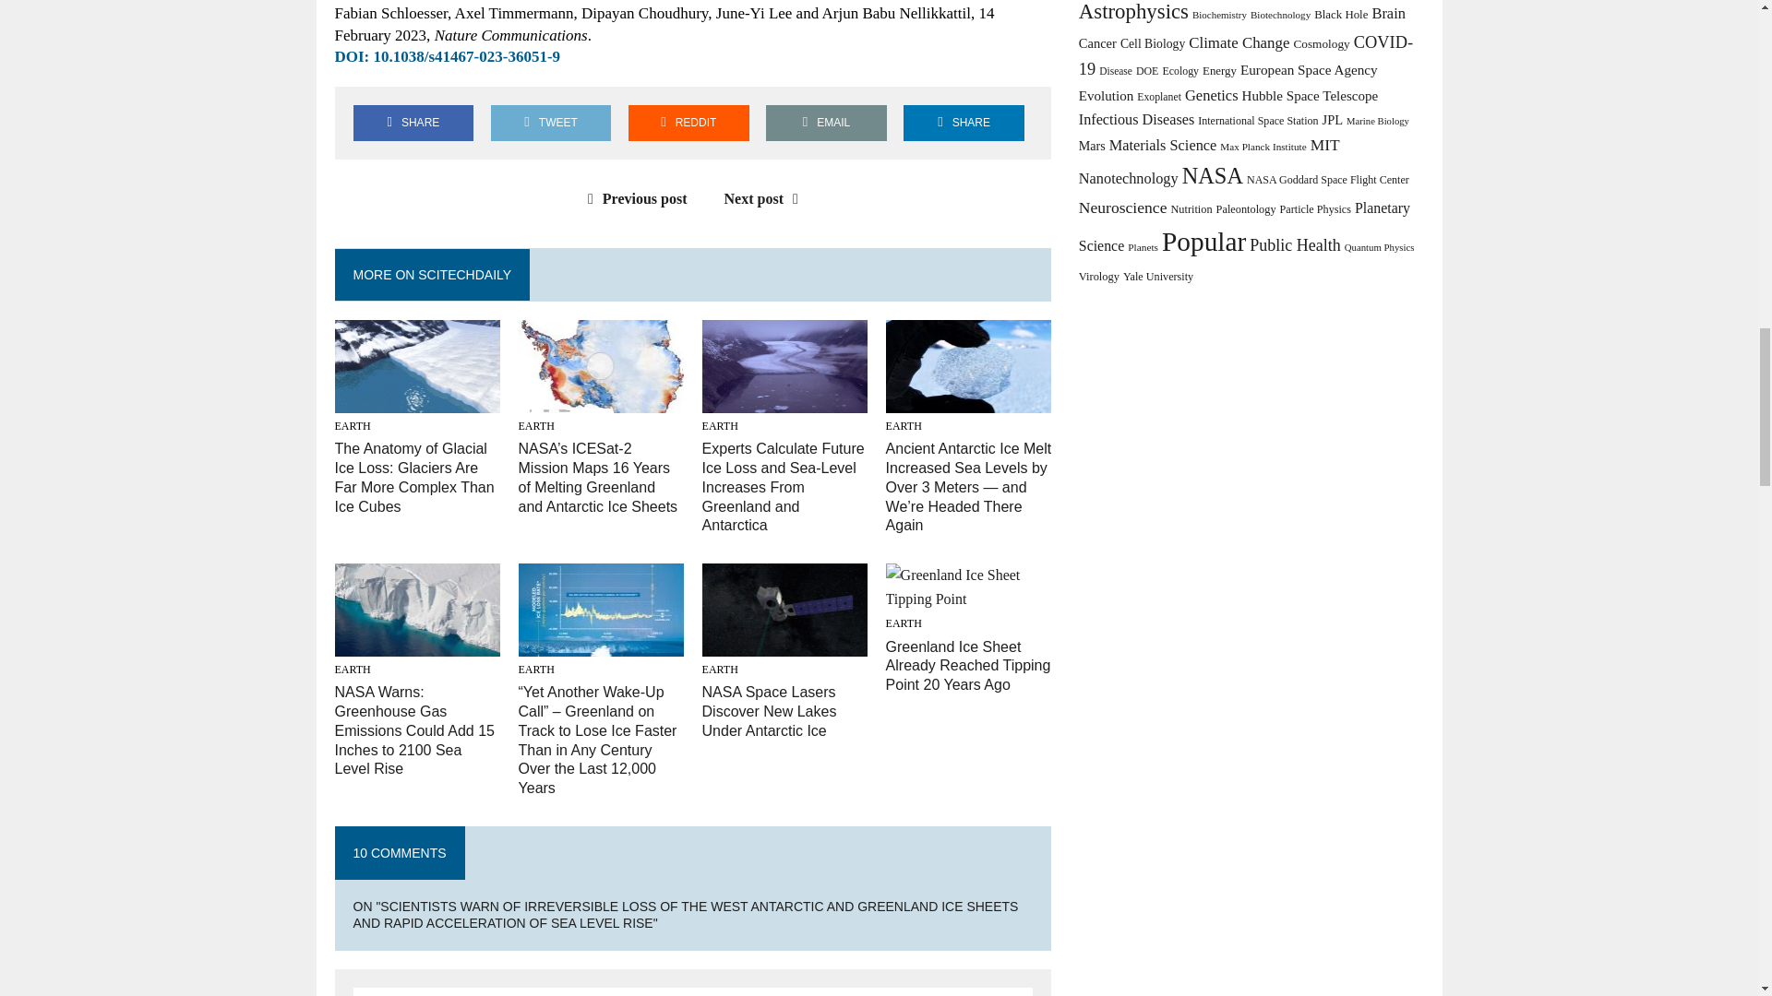  Describe the element at coordinates (413, 124) in the screenshot. I see `Share on Facebook` at that location.